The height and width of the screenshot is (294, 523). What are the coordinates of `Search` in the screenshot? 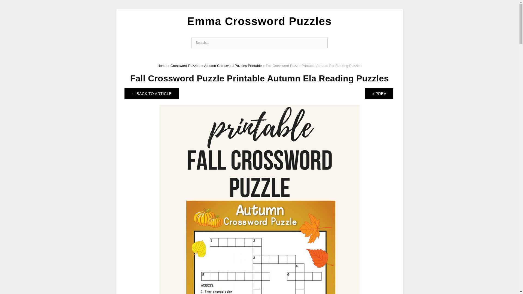 It's located at (322, 43).